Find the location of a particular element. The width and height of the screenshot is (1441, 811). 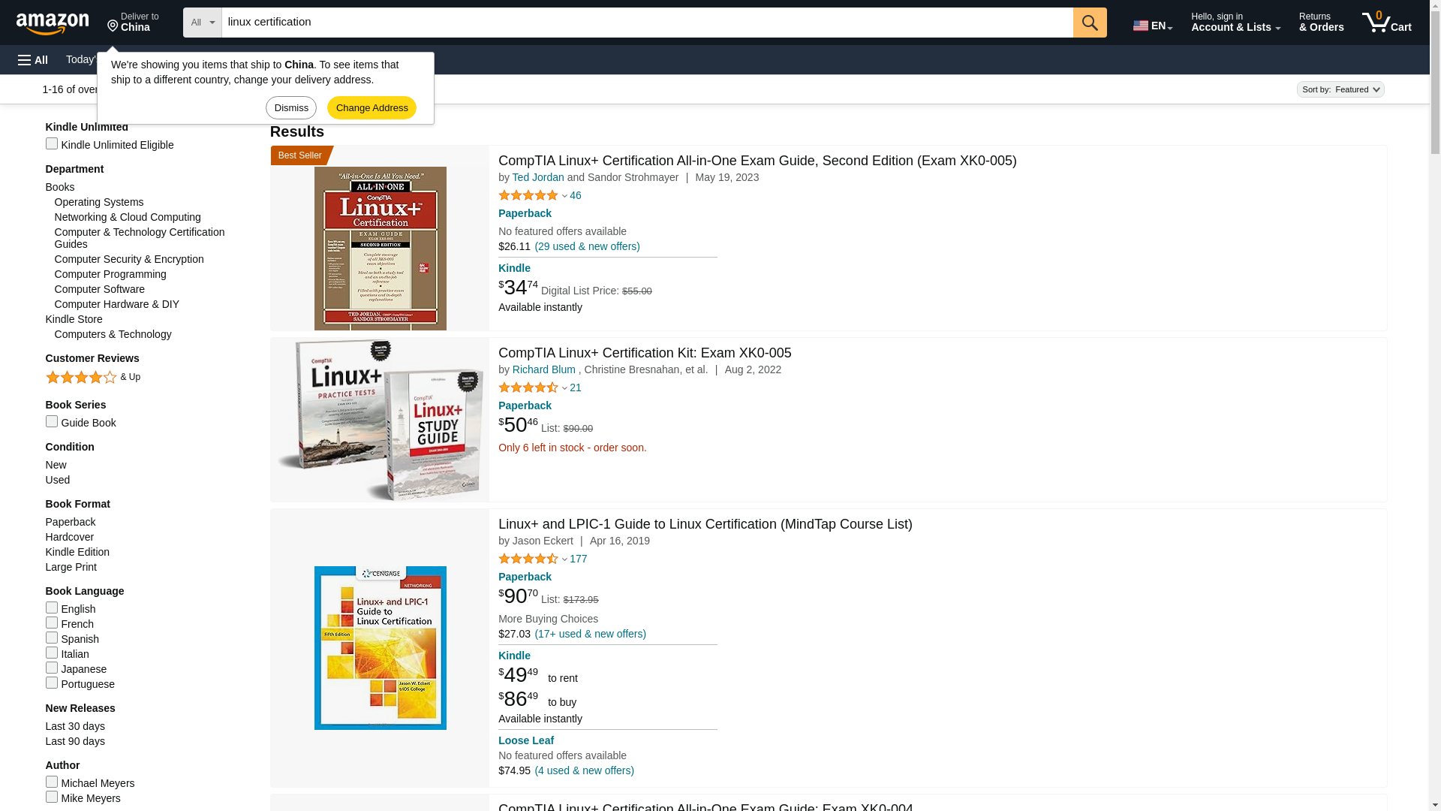

linux certification is located at coordinates (330, 59).